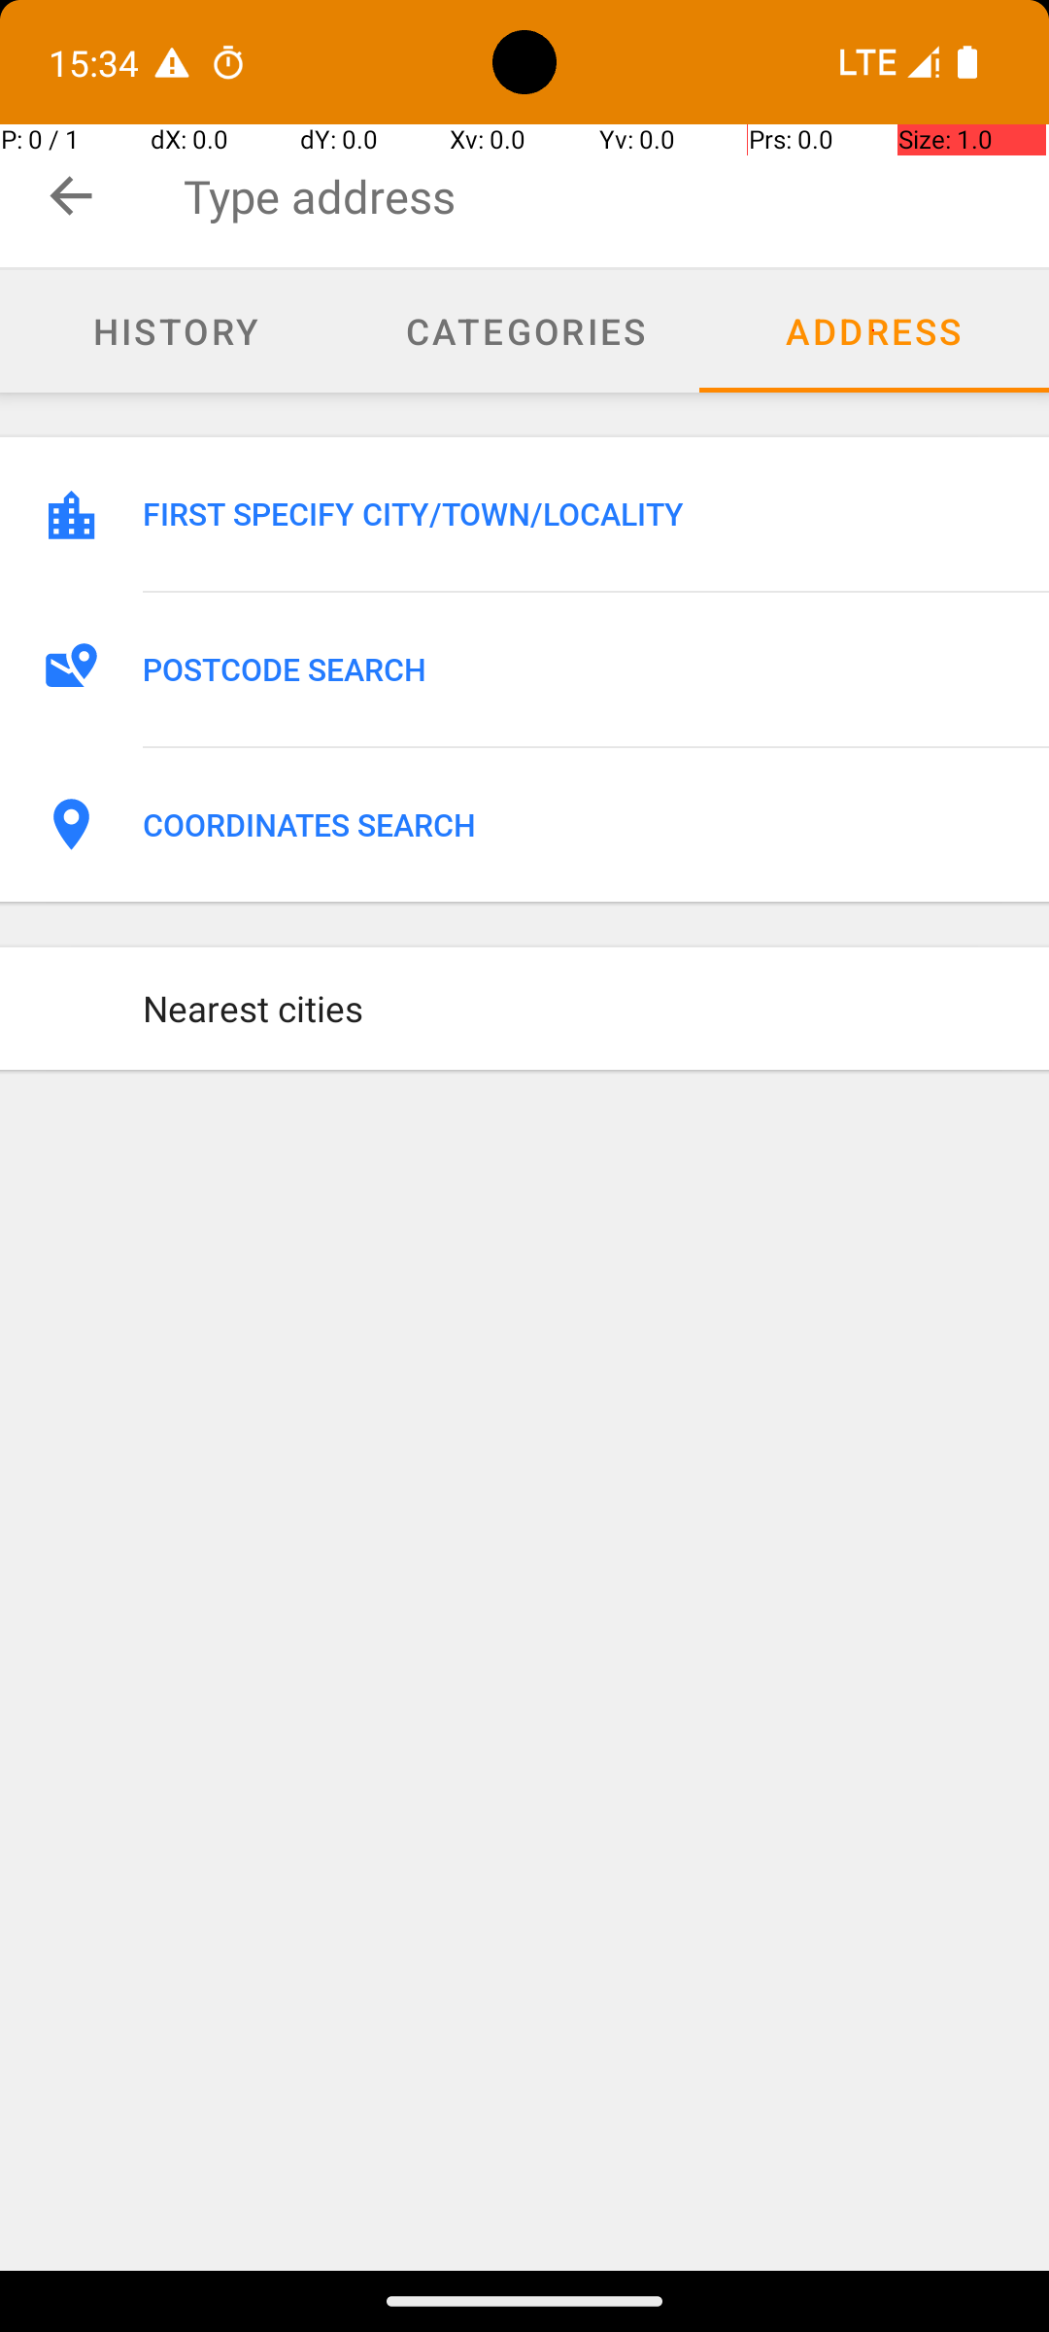  What do you see at coordinates (616, 196) in the screenshot?
I see `Type address` at bounding box center [616, 196].